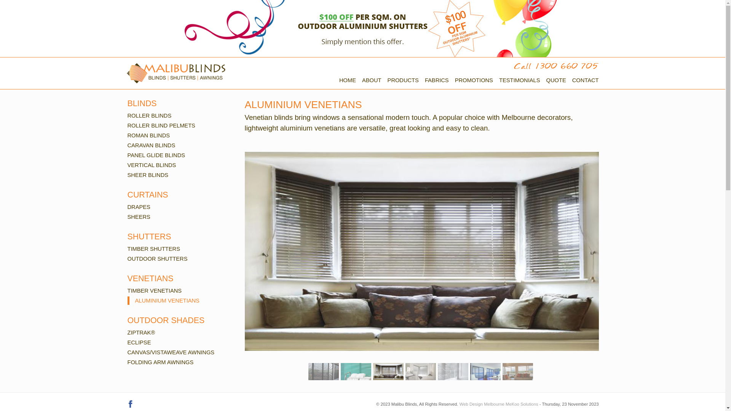  What do you see at coordinates (403, 81) in the screenshot?
I see `PRODUCTS` at bounding box center [403, 81].